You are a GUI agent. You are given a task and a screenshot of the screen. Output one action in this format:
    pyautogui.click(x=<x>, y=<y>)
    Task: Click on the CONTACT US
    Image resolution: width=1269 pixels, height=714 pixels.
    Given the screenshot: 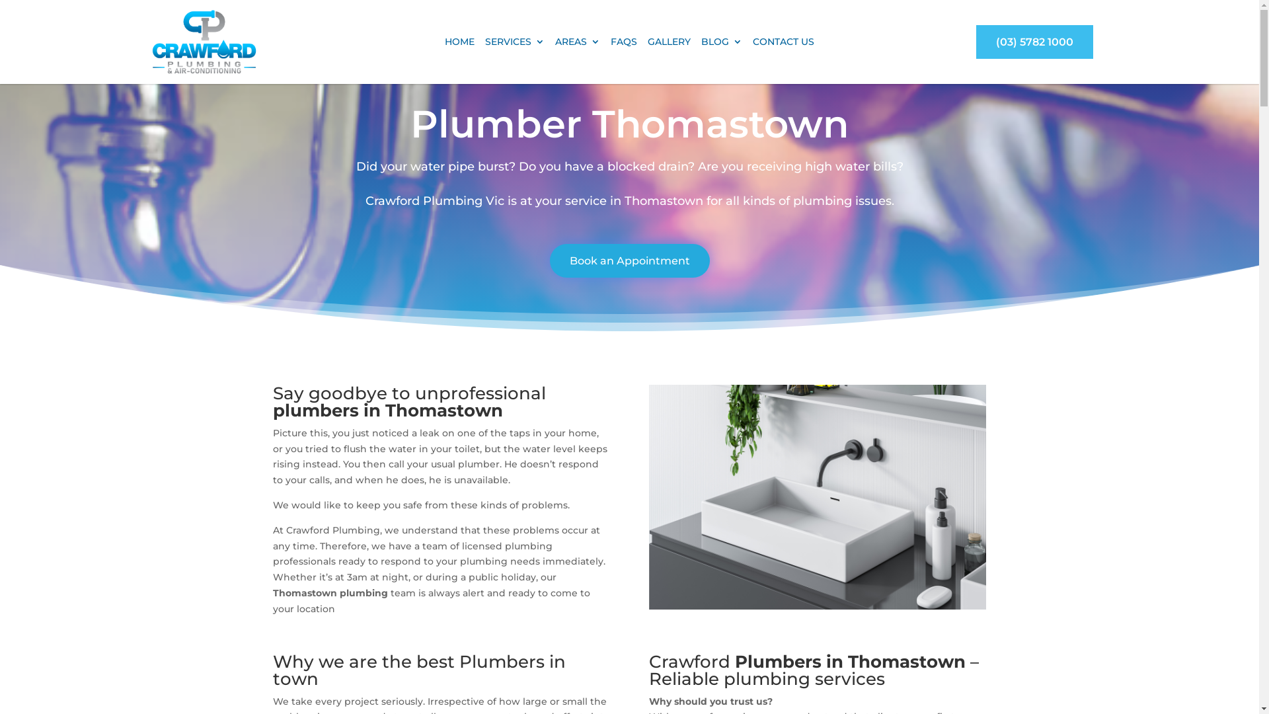 What is the action you would take?
    pyautogui.click(x=784, y=44)
    